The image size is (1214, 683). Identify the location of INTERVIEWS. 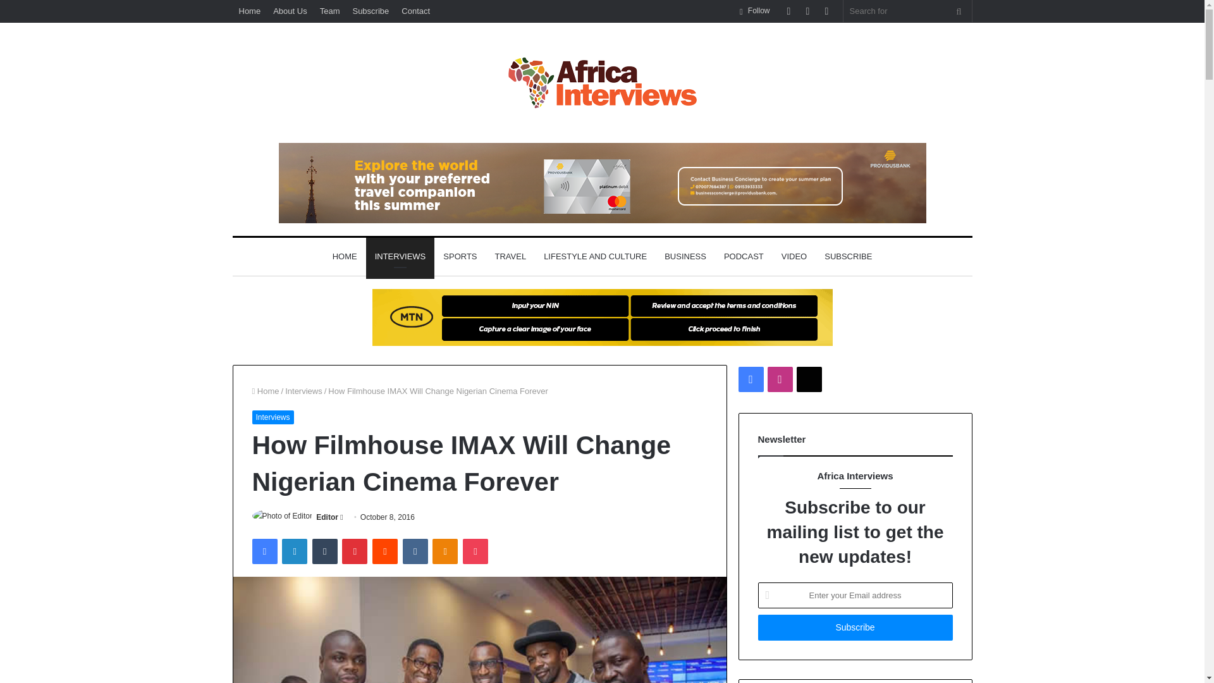
(400, 257).